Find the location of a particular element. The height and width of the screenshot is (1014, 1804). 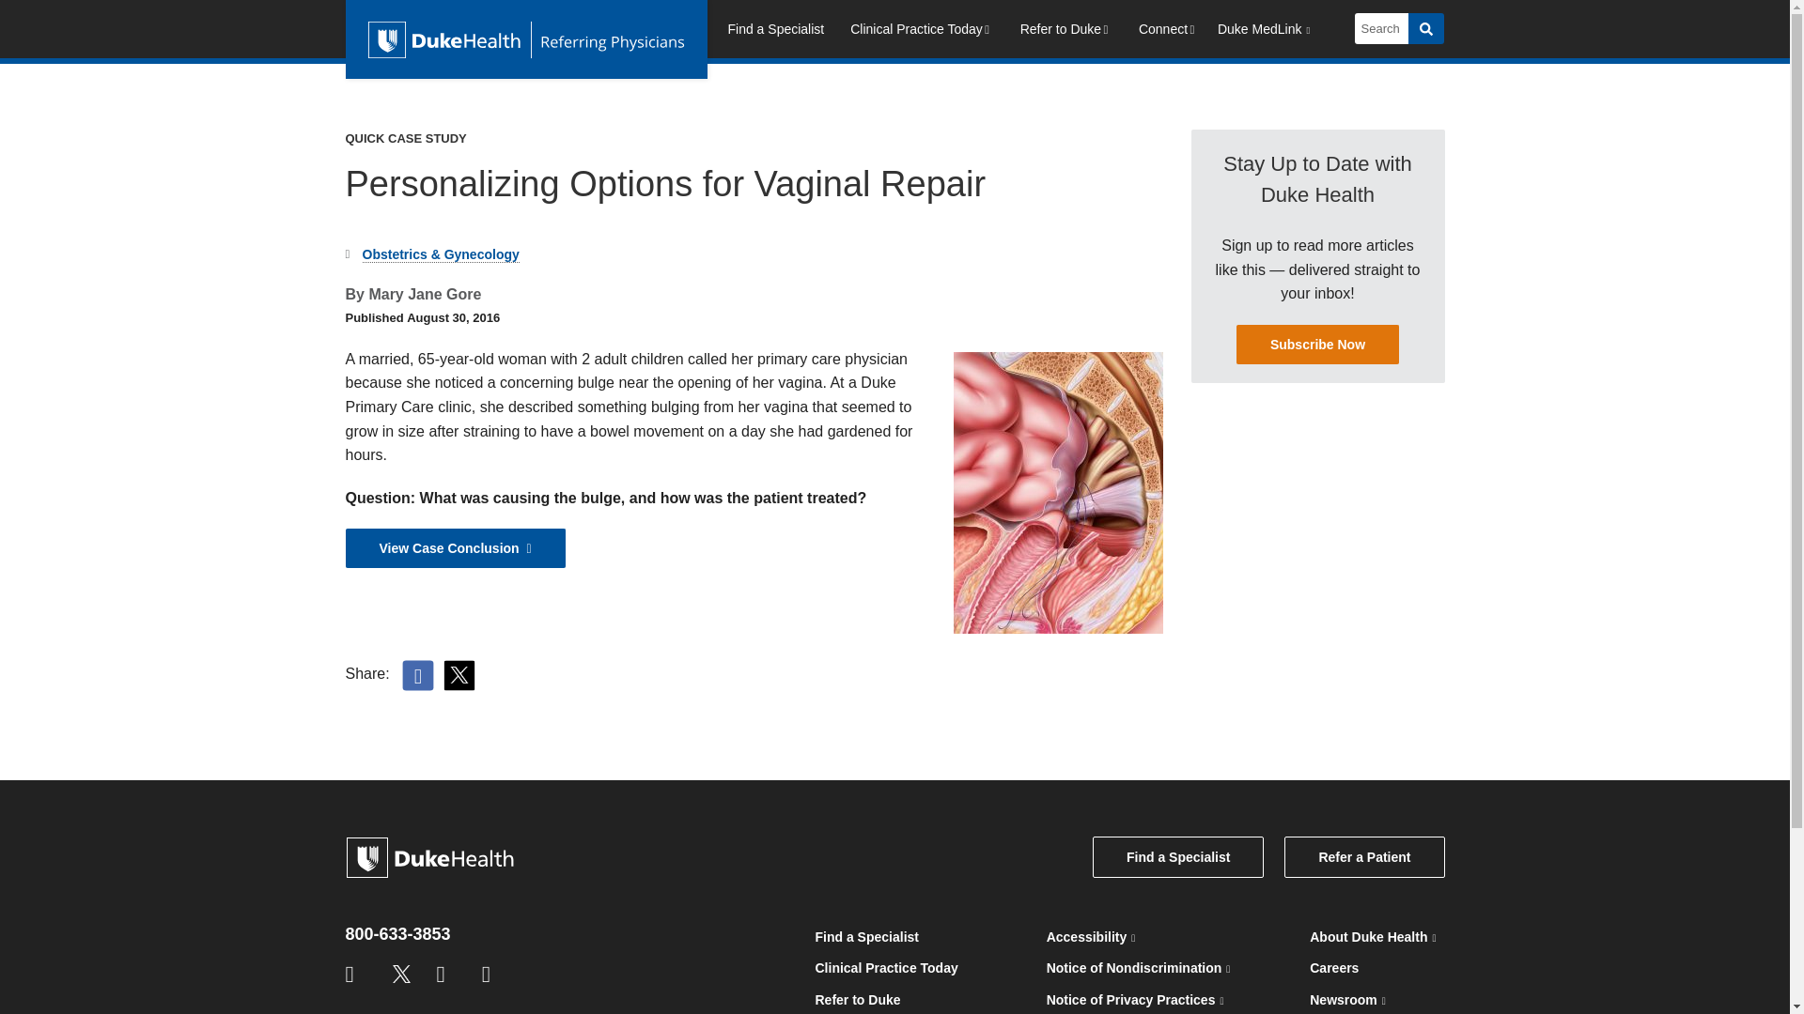

Clinical Practice Today is located at coordinates (921, 32).